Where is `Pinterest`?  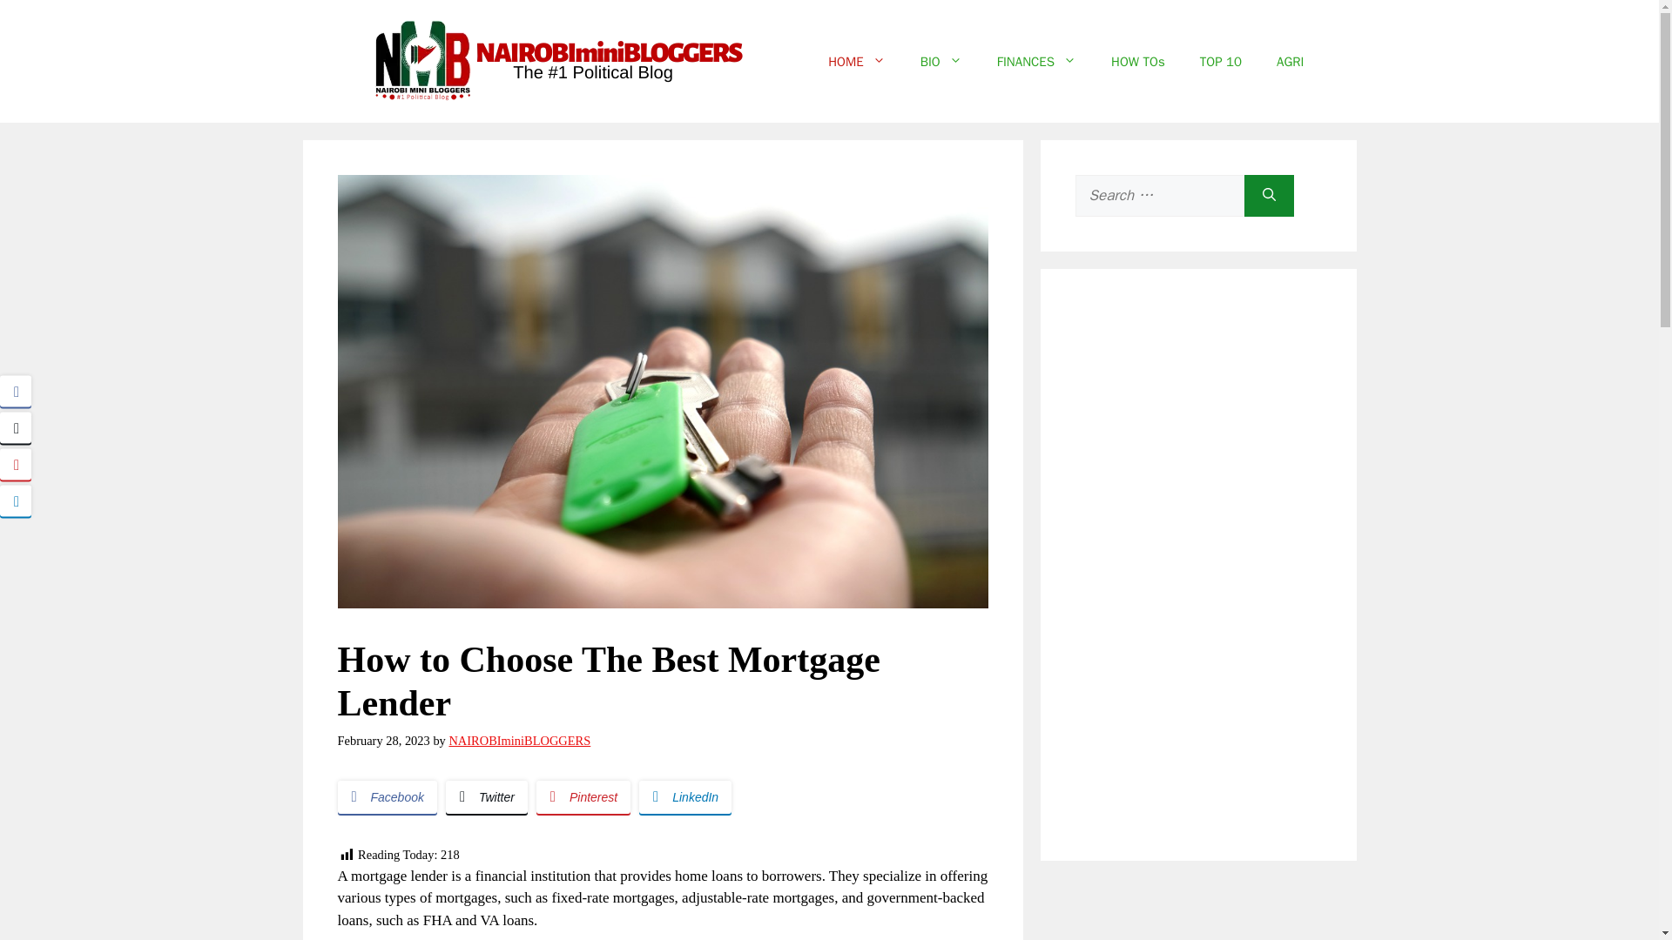
Pinterest is located at coordinates (583, 797).